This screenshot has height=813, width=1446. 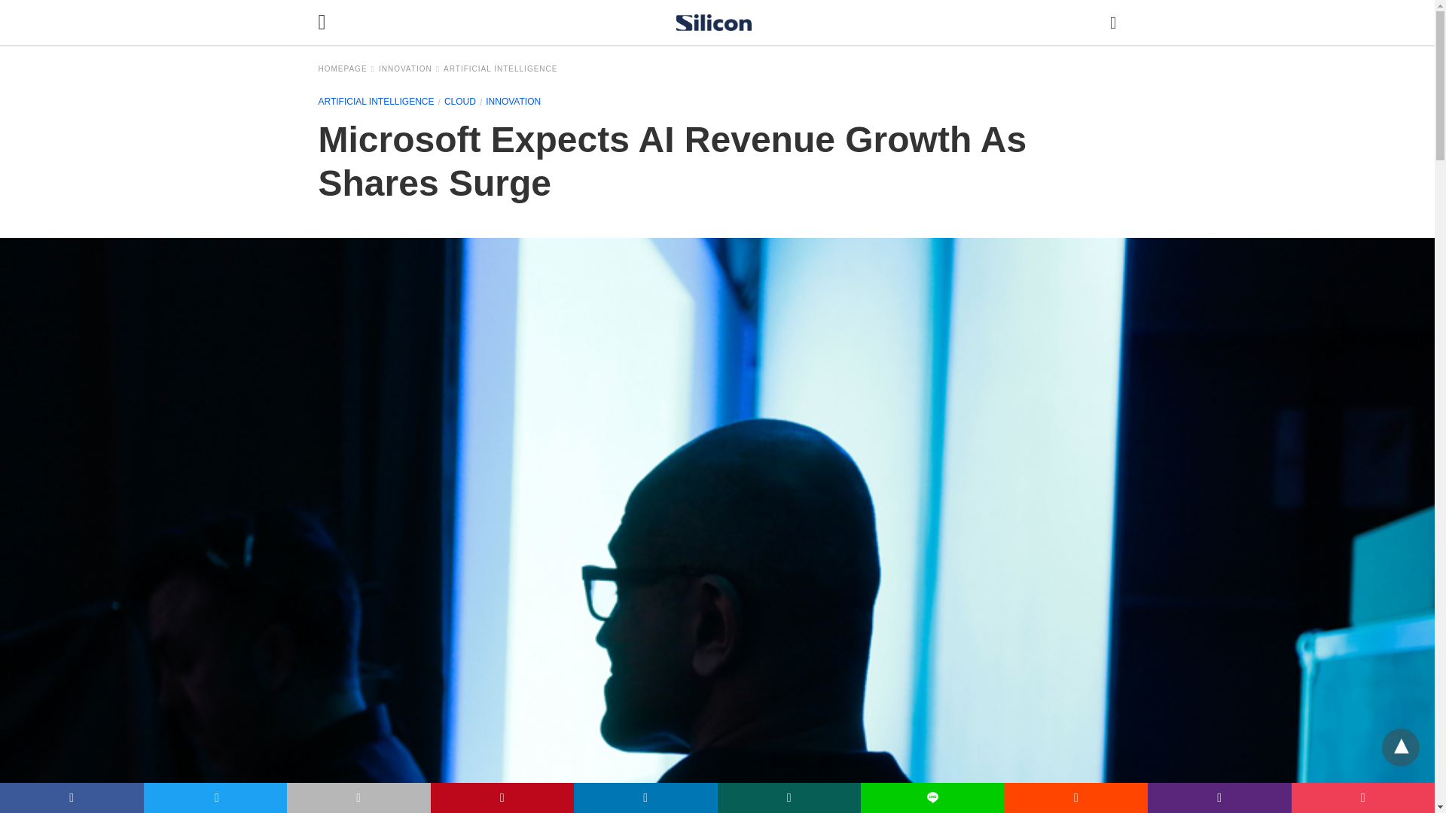 I want to click on INNOVATION, so click(x=409, y=69).